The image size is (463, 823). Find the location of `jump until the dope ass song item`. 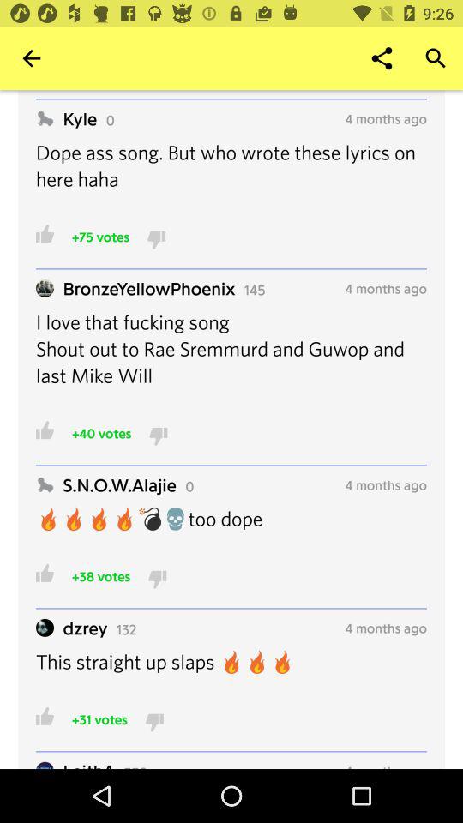

jump until the dope ass song item is located at coordinates (231, 177).